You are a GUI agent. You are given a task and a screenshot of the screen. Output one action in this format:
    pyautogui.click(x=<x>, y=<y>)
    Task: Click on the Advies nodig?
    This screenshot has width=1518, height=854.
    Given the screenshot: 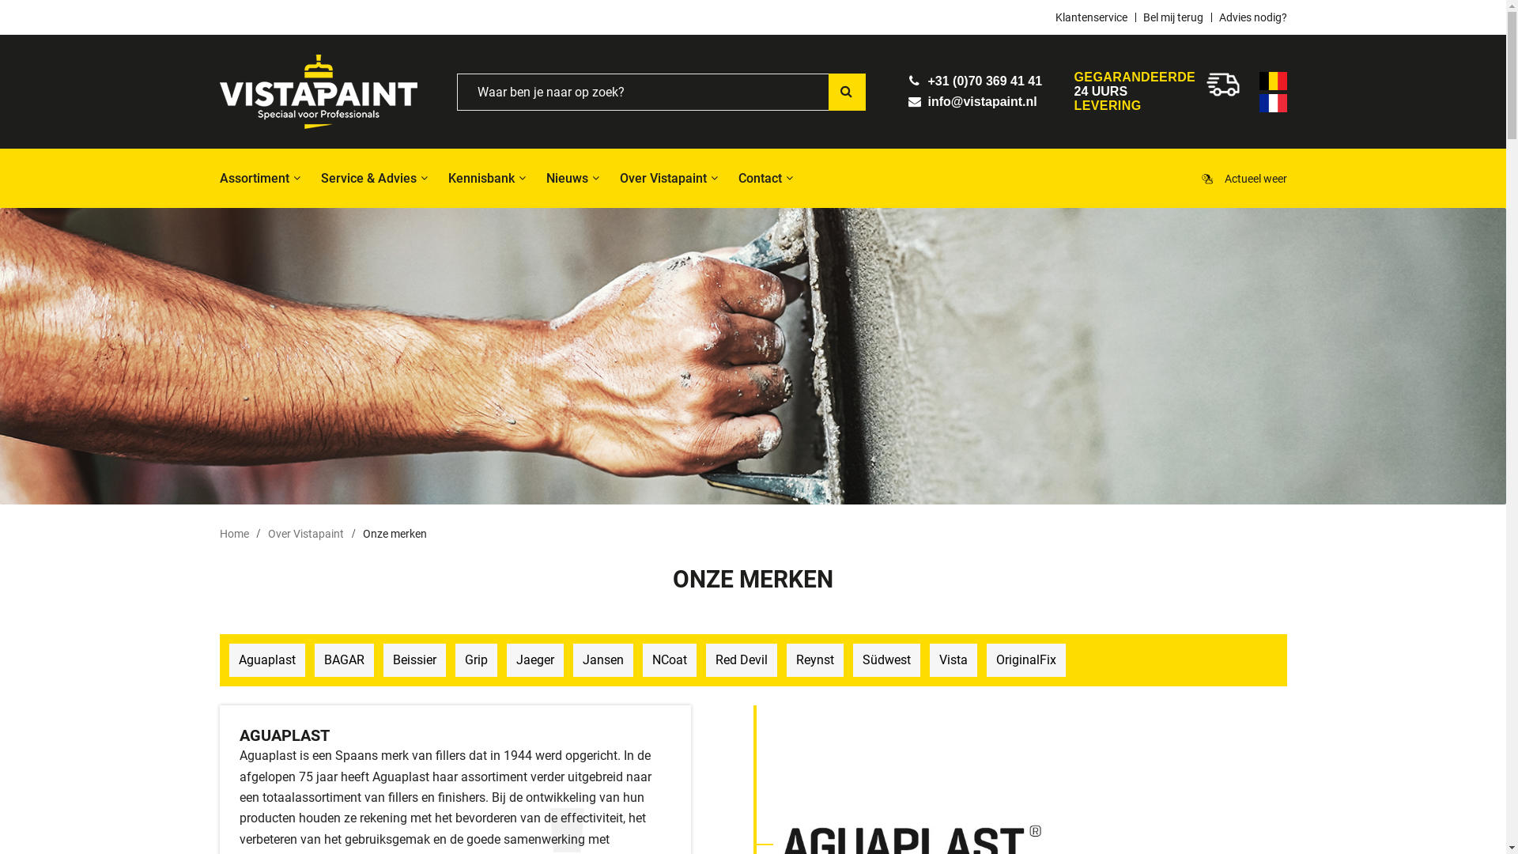 What is the action you would take?
    pyautogui.click(x=1249, y=17)
    